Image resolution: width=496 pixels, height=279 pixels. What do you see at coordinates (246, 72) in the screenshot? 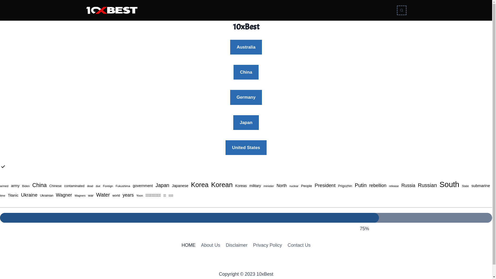
I see `China` at bounding box center [246, 72].